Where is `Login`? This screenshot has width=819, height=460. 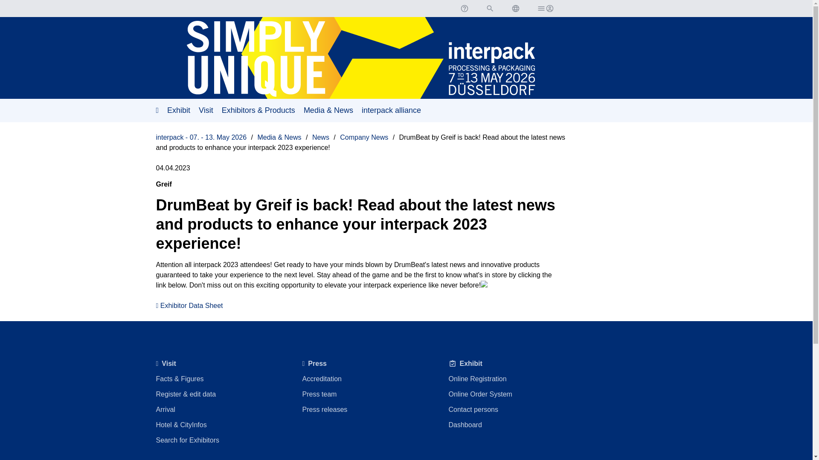
Login is located at coordinates (545, 9).